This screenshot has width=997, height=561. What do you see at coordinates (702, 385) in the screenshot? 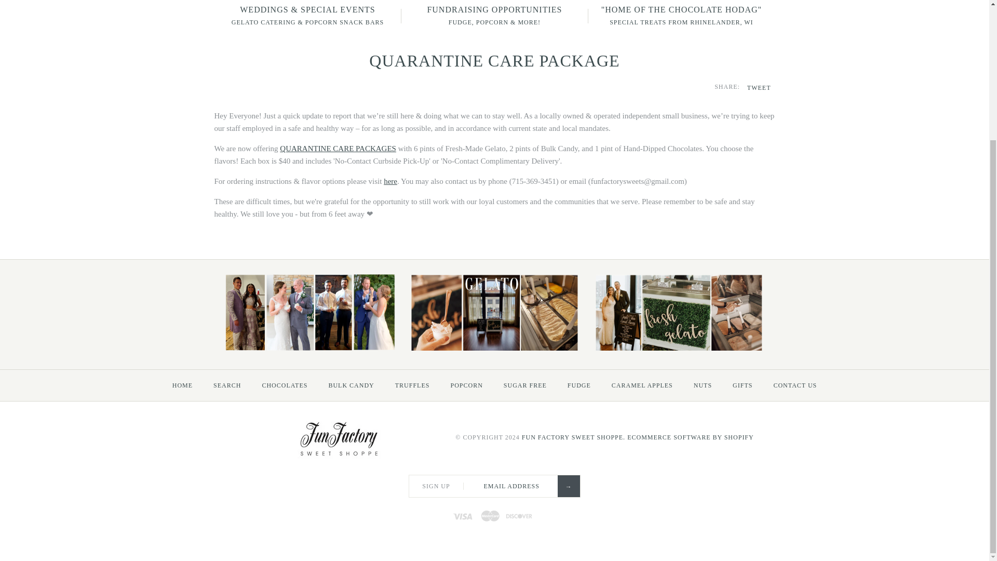
I see `NUTS` at bounding box center [702, 385].